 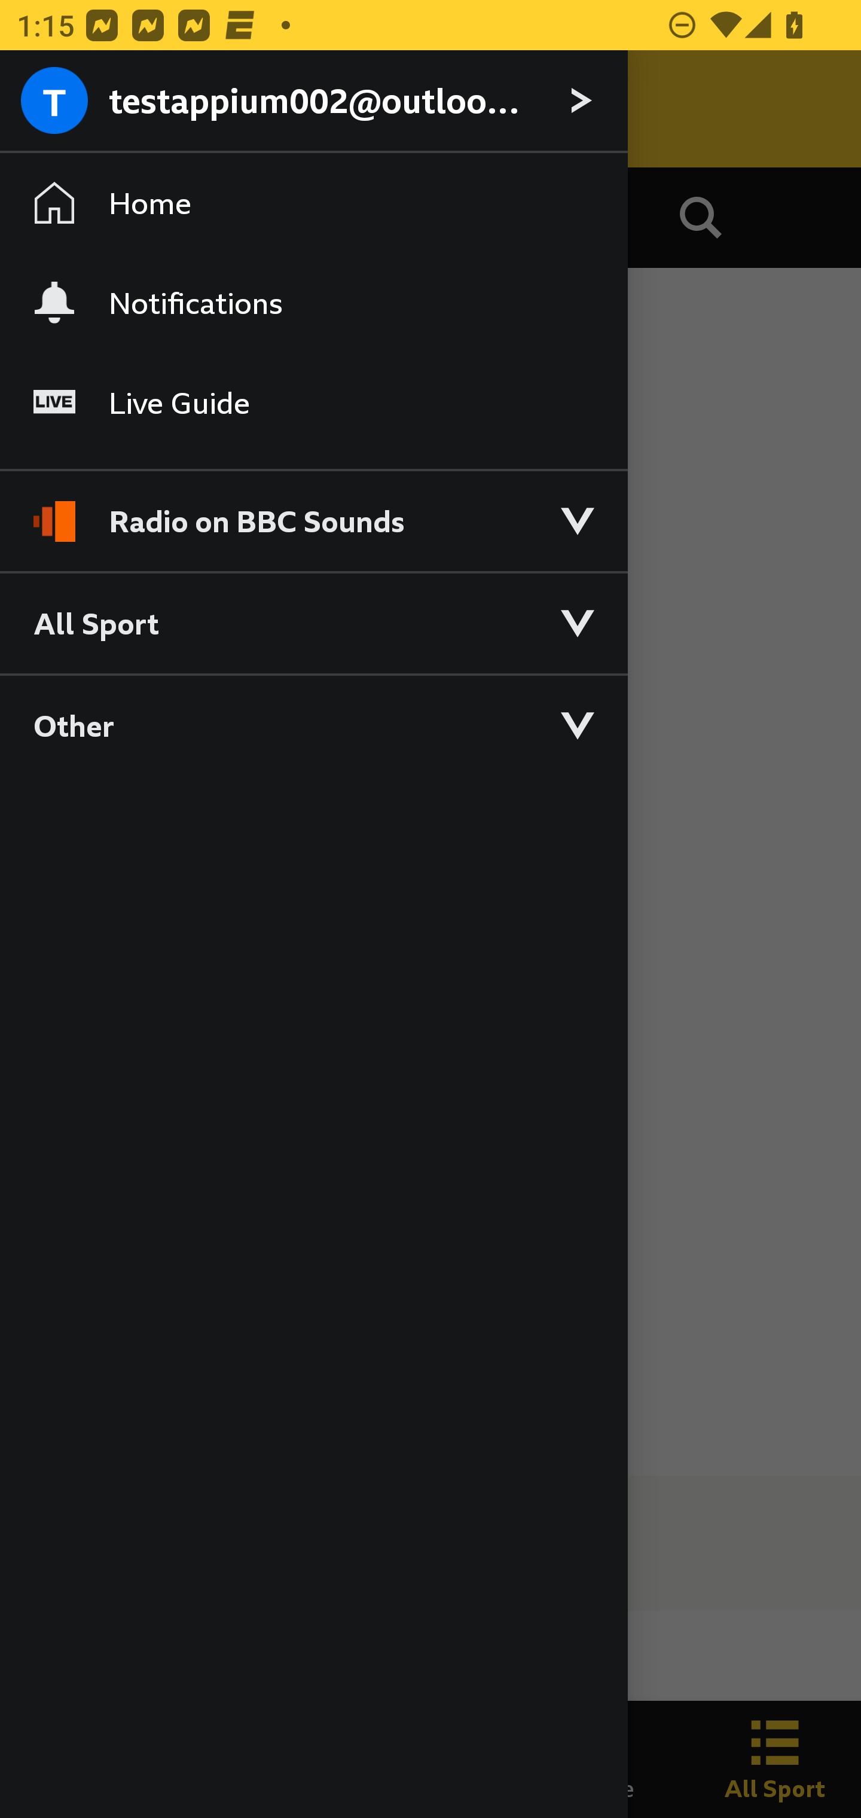 What do you see at coordinates (59, 109) in the screenshot?
I see `Close Menu` at bounding box center [59, 109].